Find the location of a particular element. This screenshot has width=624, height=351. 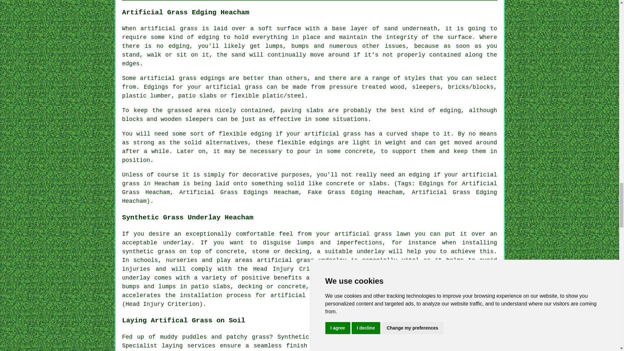

services is located at coordinates (201, 346).